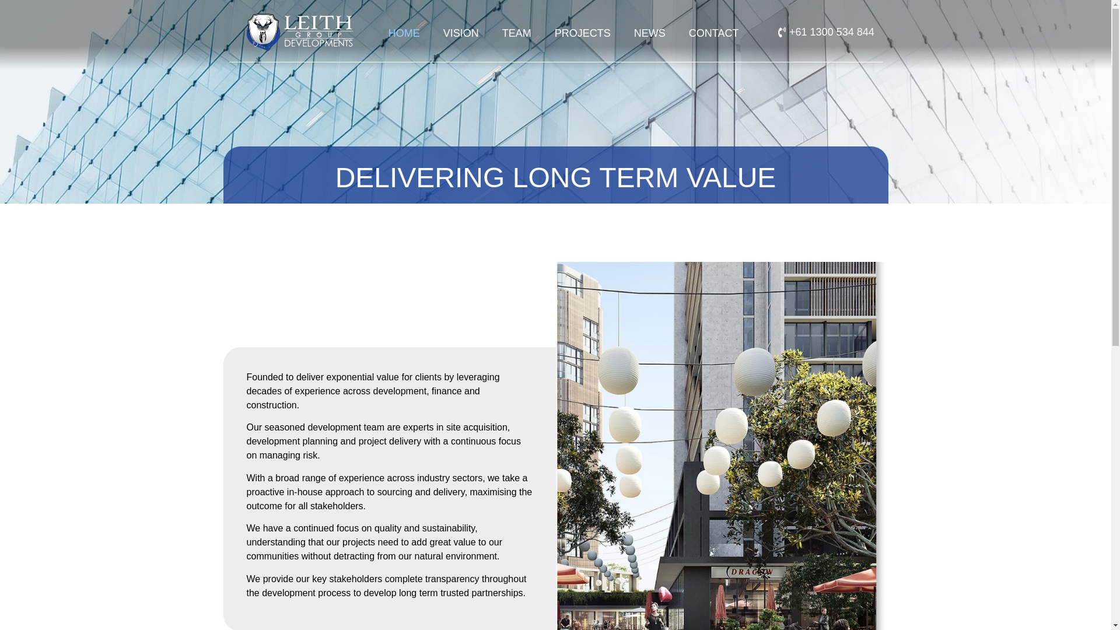  What do you see at coordinates (461, 33) in the screenshot?
I see `VISION` at bounding box center [461, 33].